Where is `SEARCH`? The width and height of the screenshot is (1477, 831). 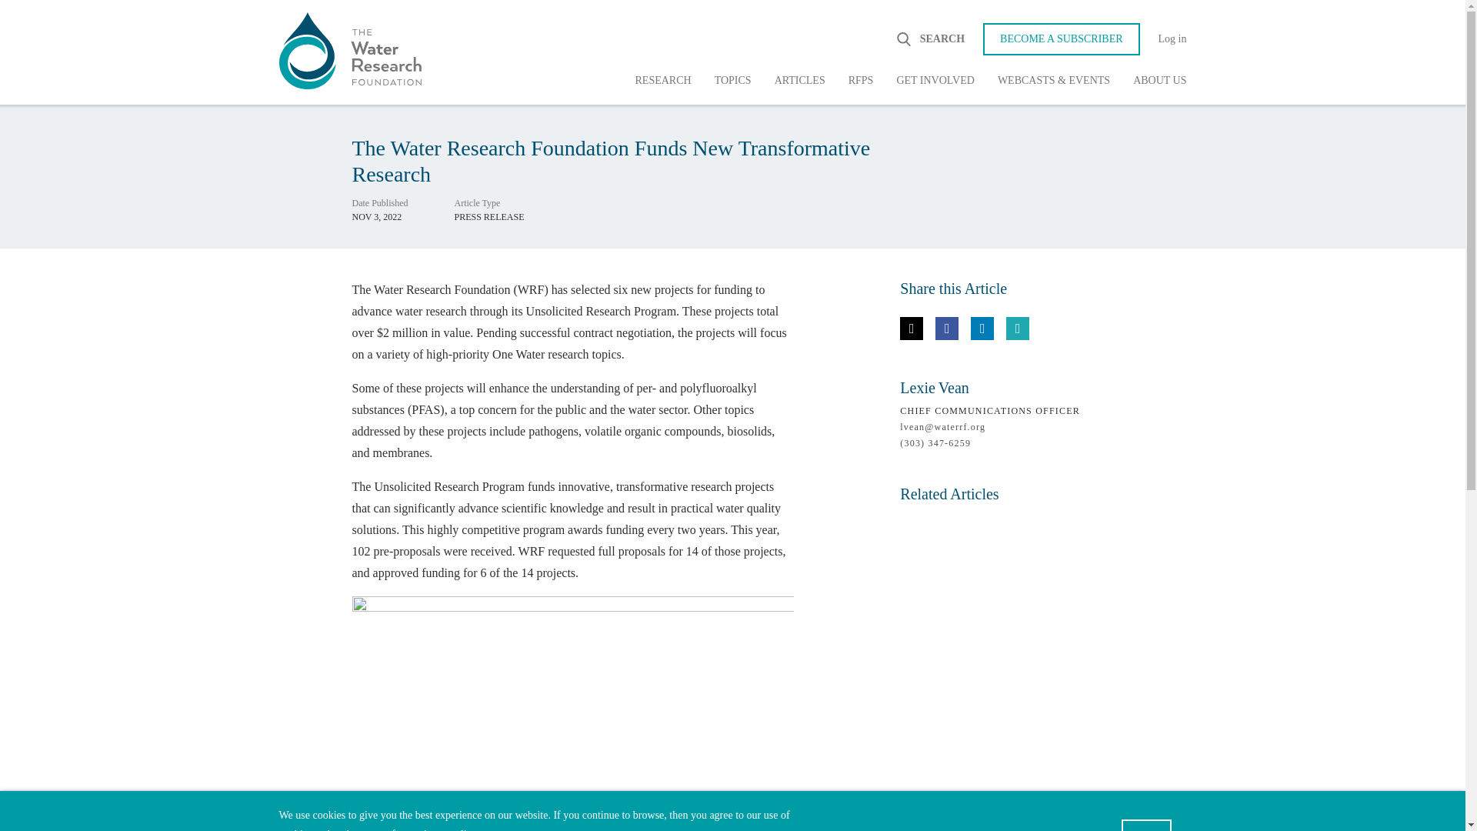
SEARCH is located at coordinates (929, 38).